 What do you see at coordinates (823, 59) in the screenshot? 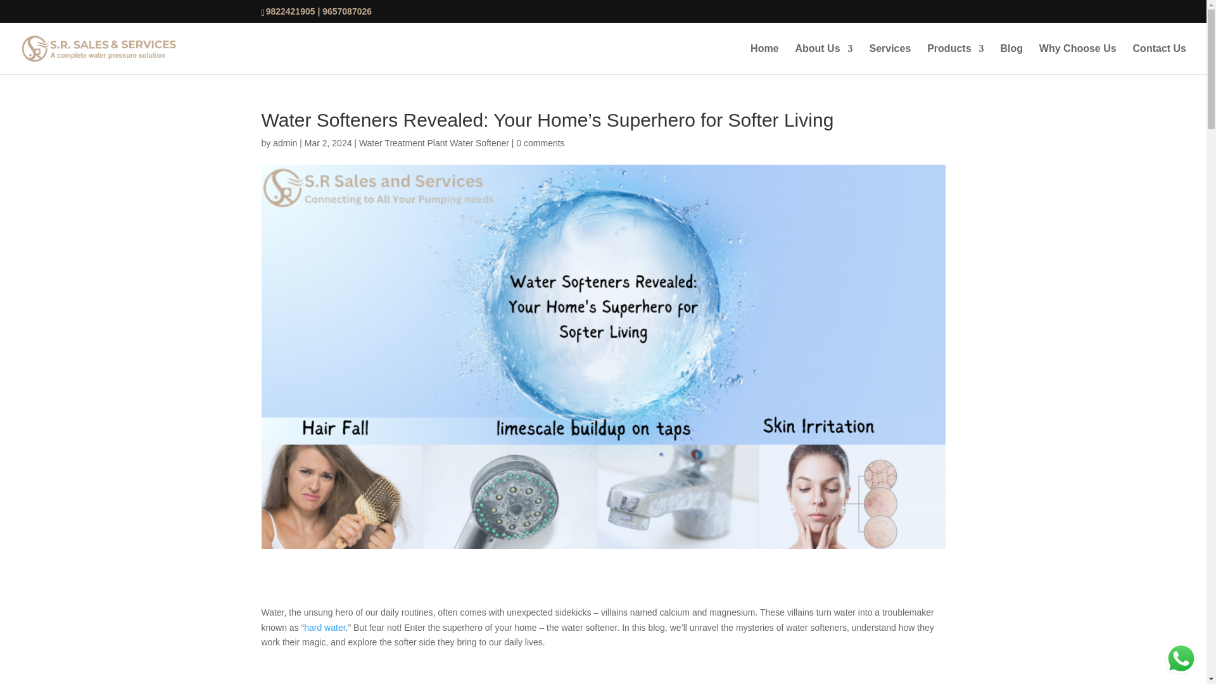
I see `About Us` at bounding box center [823, 59].